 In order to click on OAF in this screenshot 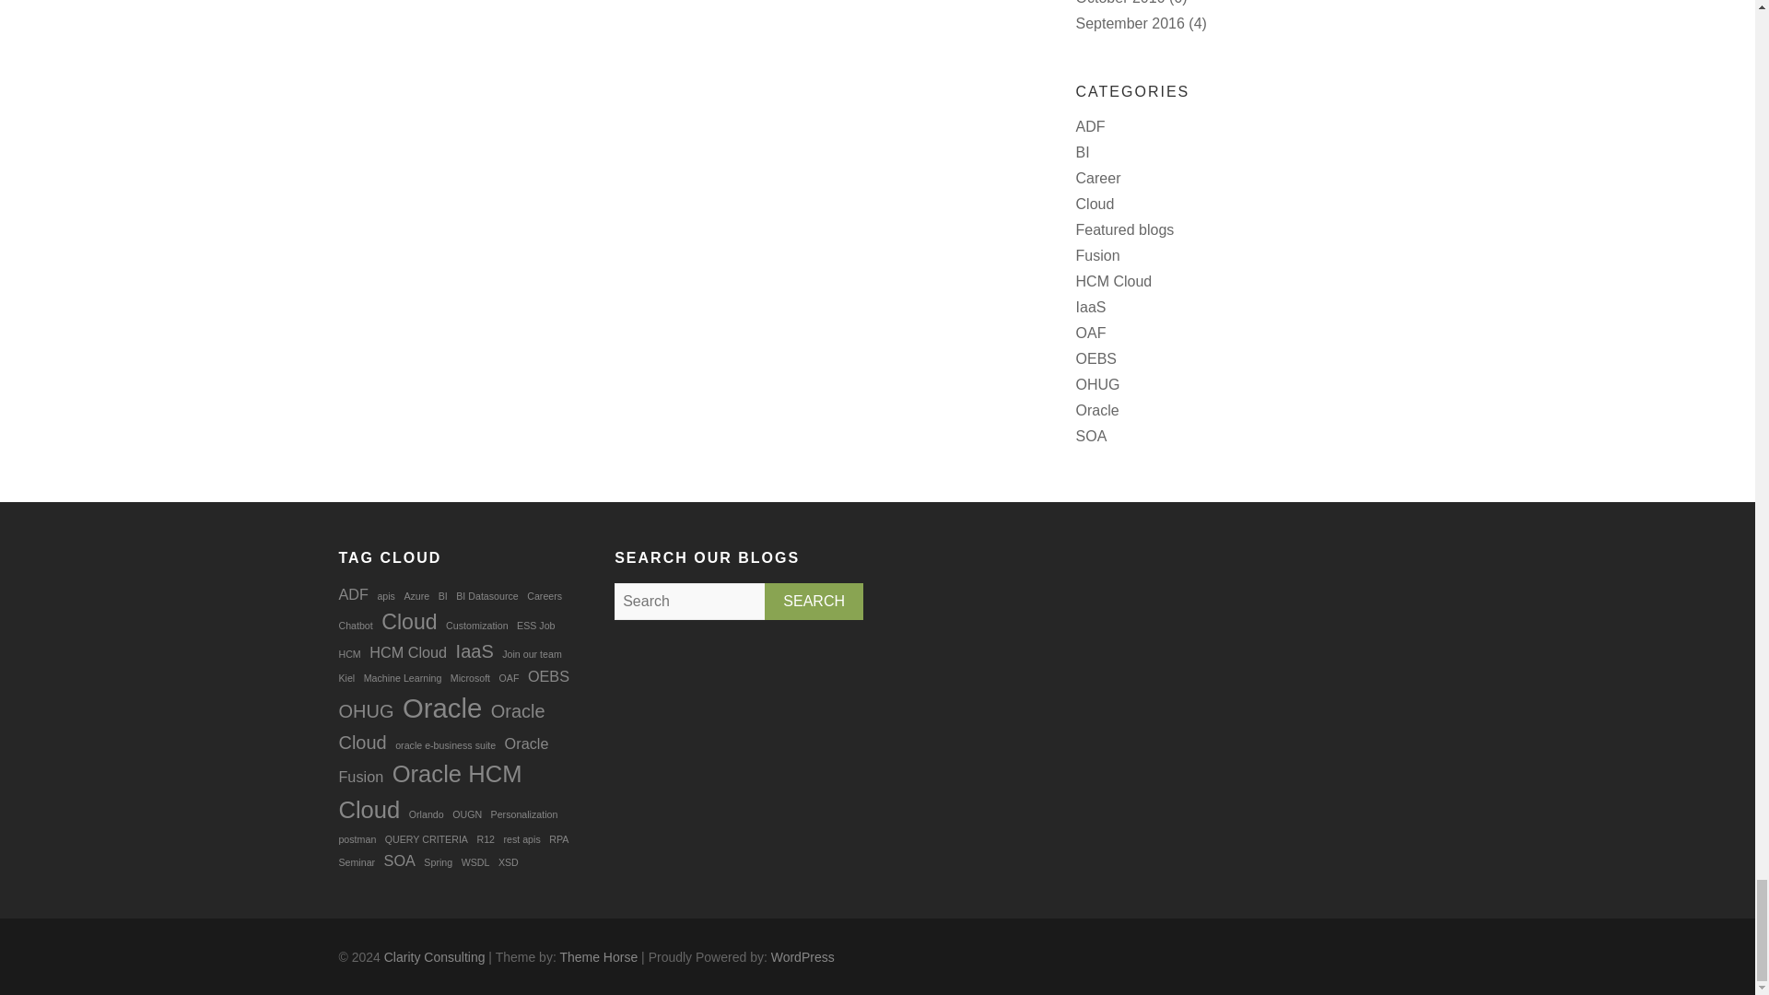, I will do `click(1091, 334)`.